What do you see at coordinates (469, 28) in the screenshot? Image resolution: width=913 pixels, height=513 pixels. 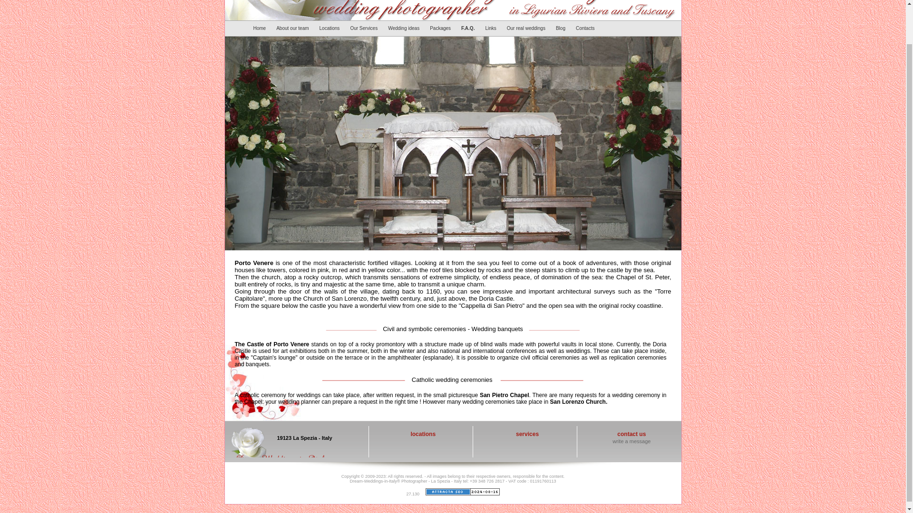 I see `F.A.Q.` at bounding box center [469, 28].